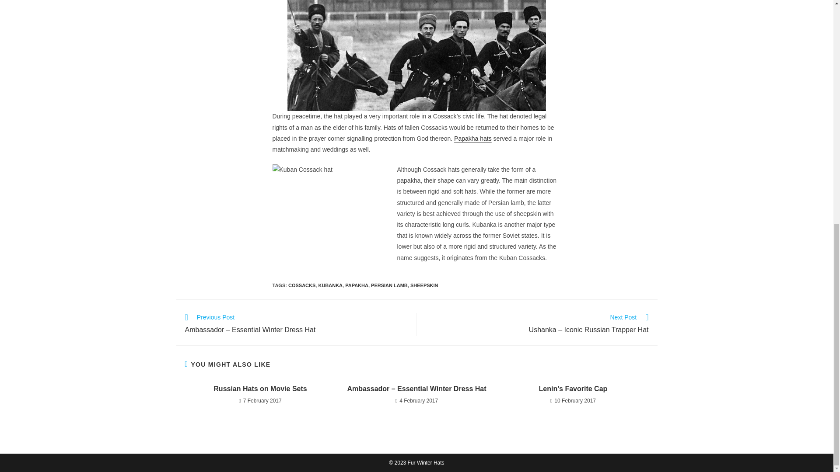  I want to click on SHEEPSKIN, so click(424, 285).